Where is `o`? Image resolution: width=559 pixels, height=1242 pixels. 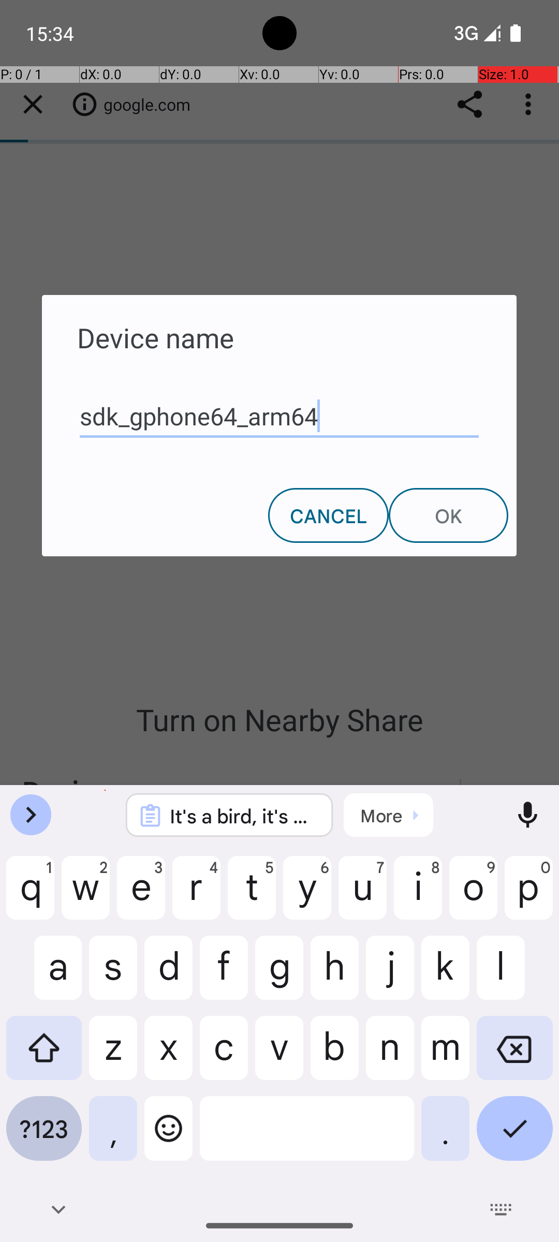
o is located at coordinates (473, 896).